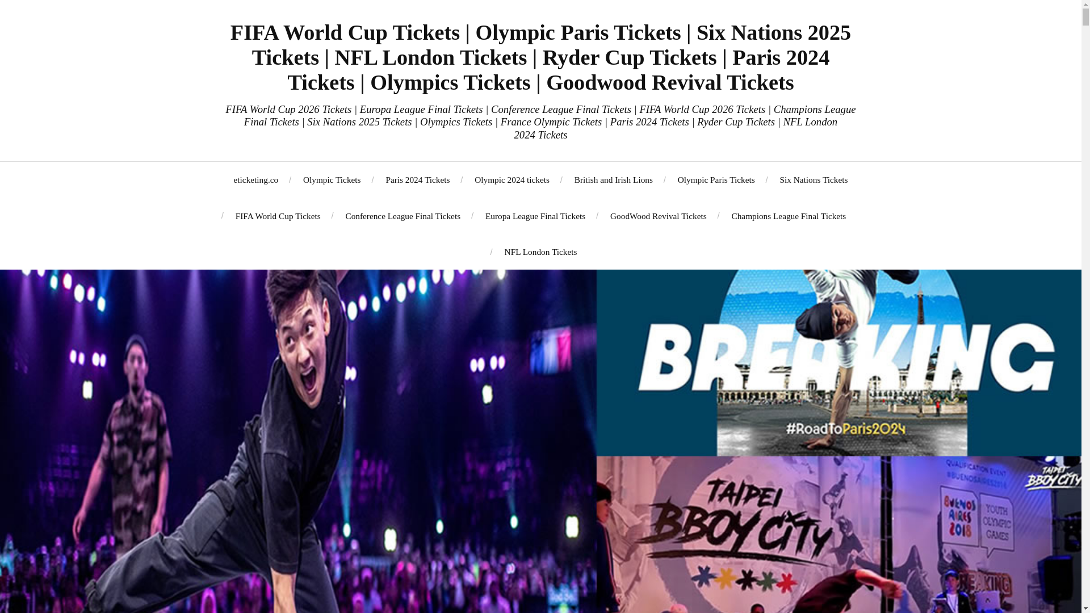 The width and height of the screenshot is (1090, 613). I want to click on Olympic 2024 tickets, so click(512, 179).